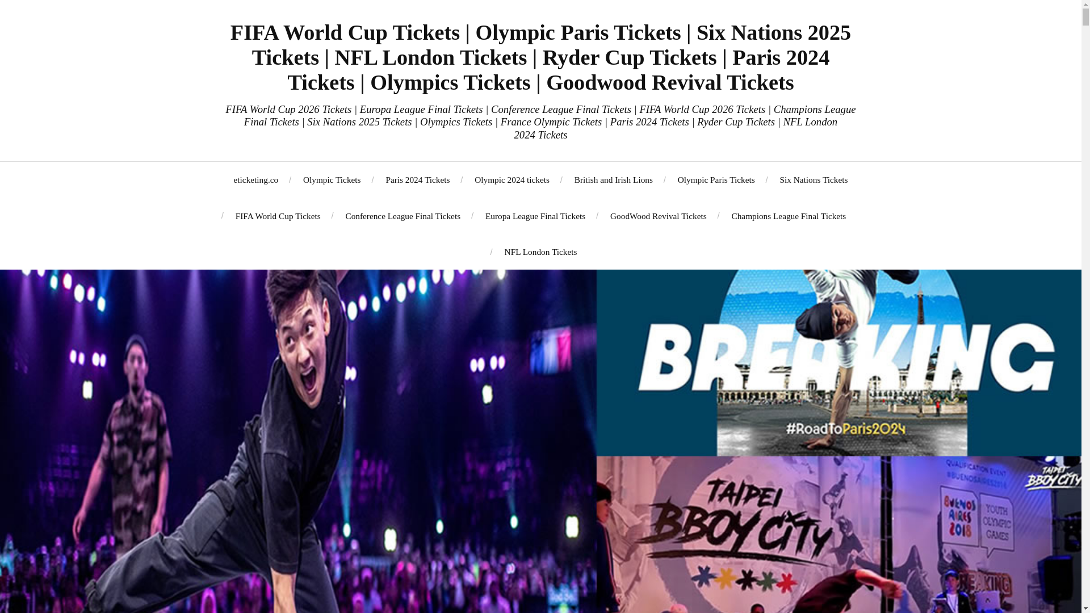 The width and height of the screenshot is (1090, 613). I want to click on Olympic 2024 tickets, so click(512, 179).